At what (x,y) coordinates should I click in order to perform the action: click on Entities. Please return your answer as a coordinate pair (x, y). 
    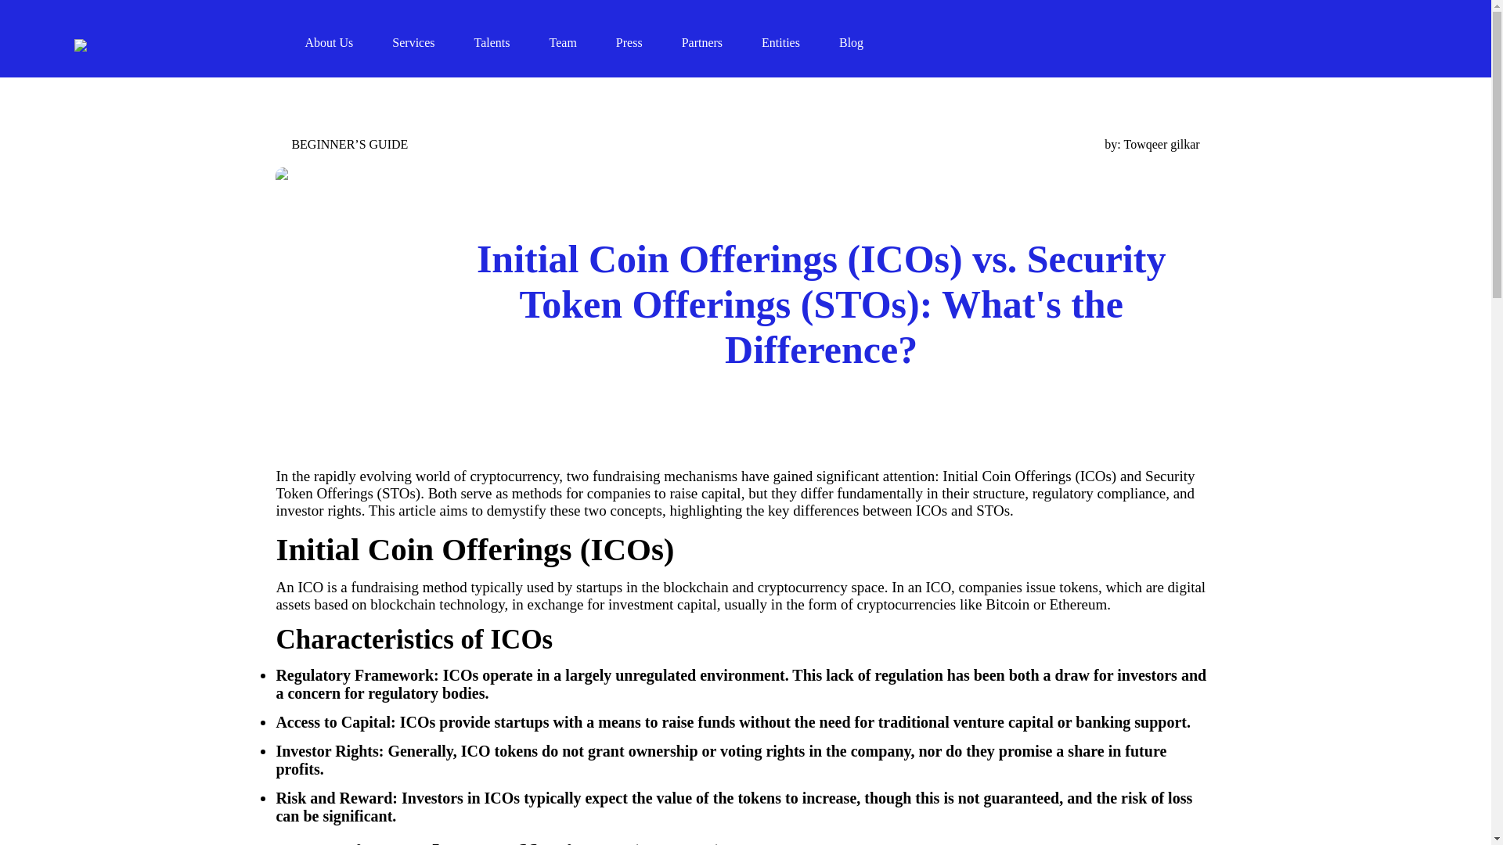
    Looking at the image, I should click on (800, 46).